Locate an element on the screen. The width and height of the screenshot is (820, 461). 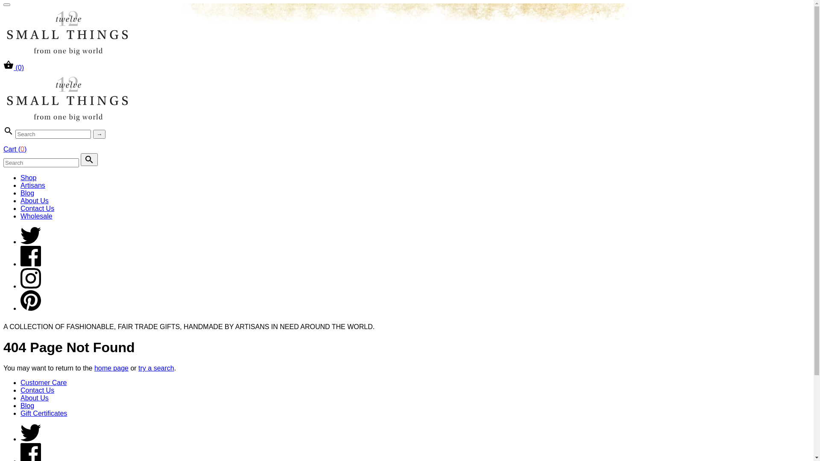
About Us is located at coordinates (35, 398).